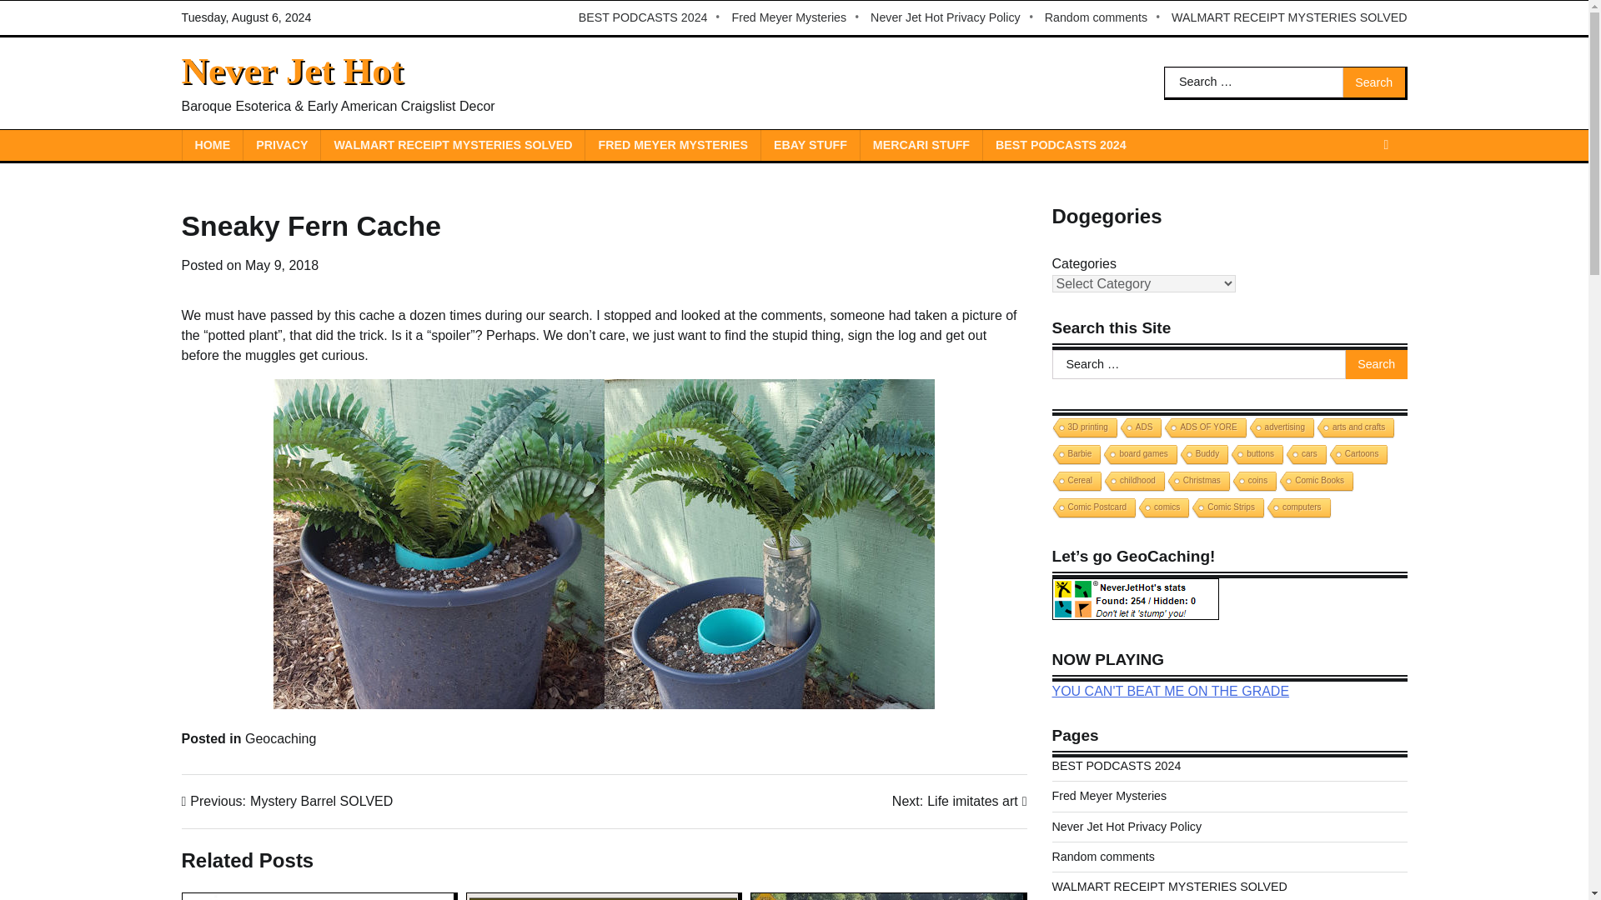 The width and height of the screenshot is (1601, 900). I want to click on MERCARI STUFF, so click(921, 145).